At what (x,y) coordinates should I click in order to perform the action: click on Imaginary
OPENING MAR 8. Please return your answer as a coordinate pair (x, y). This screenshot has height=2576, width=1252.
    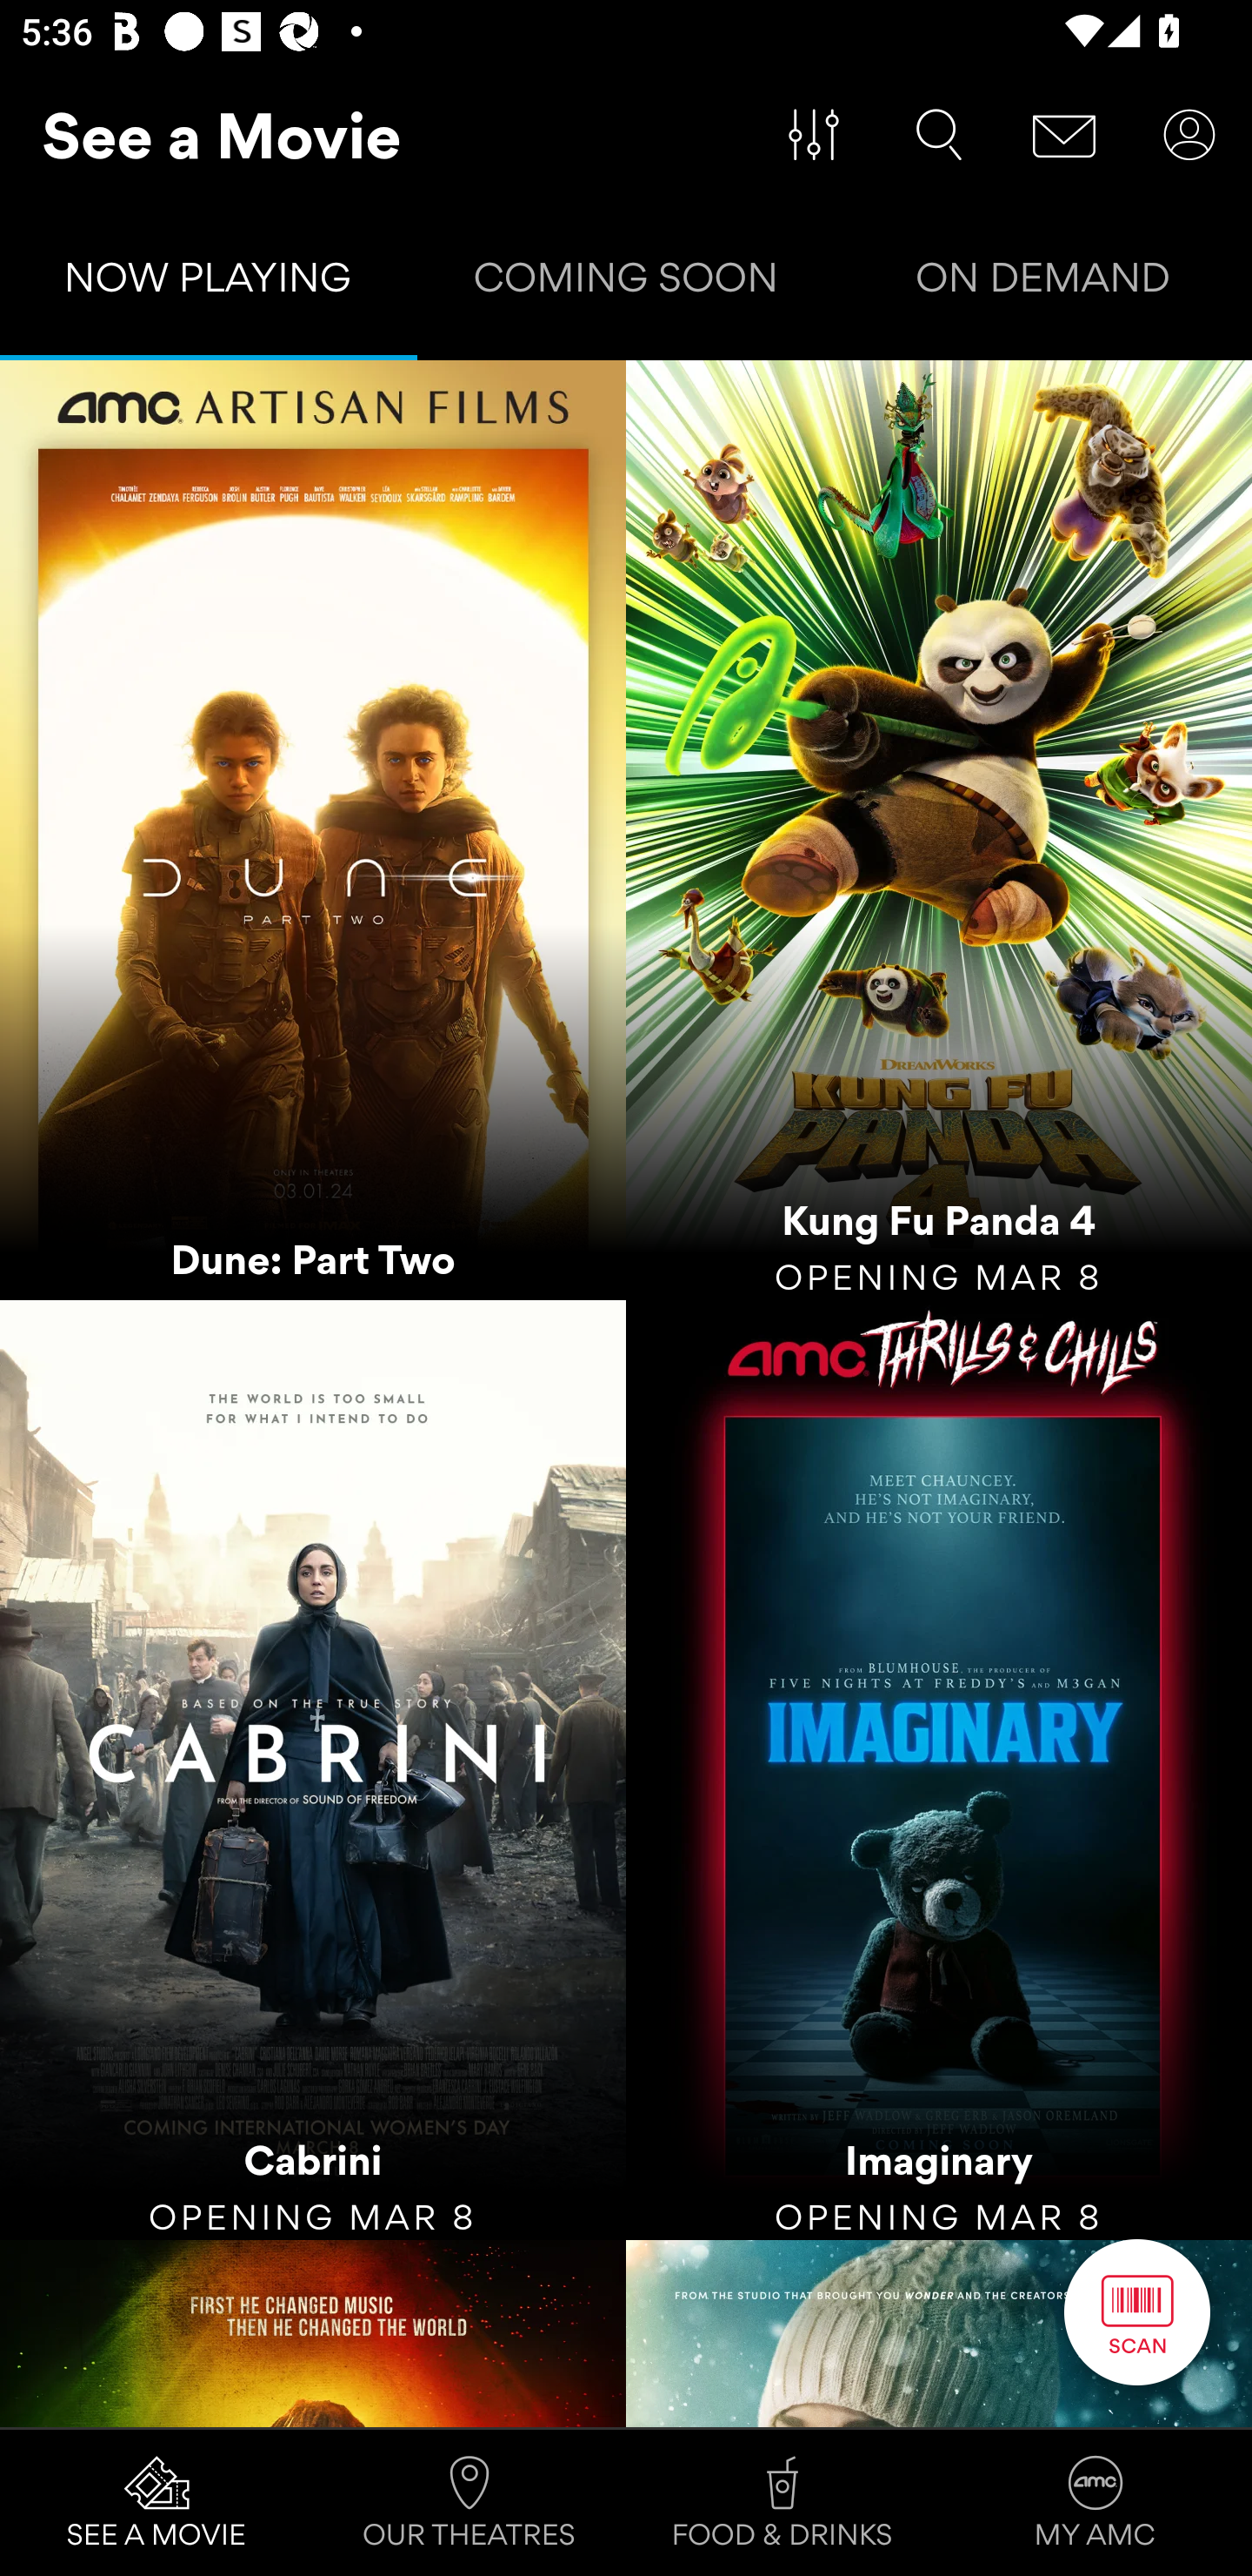
    Looking at the image, I should click on (939, 1770).